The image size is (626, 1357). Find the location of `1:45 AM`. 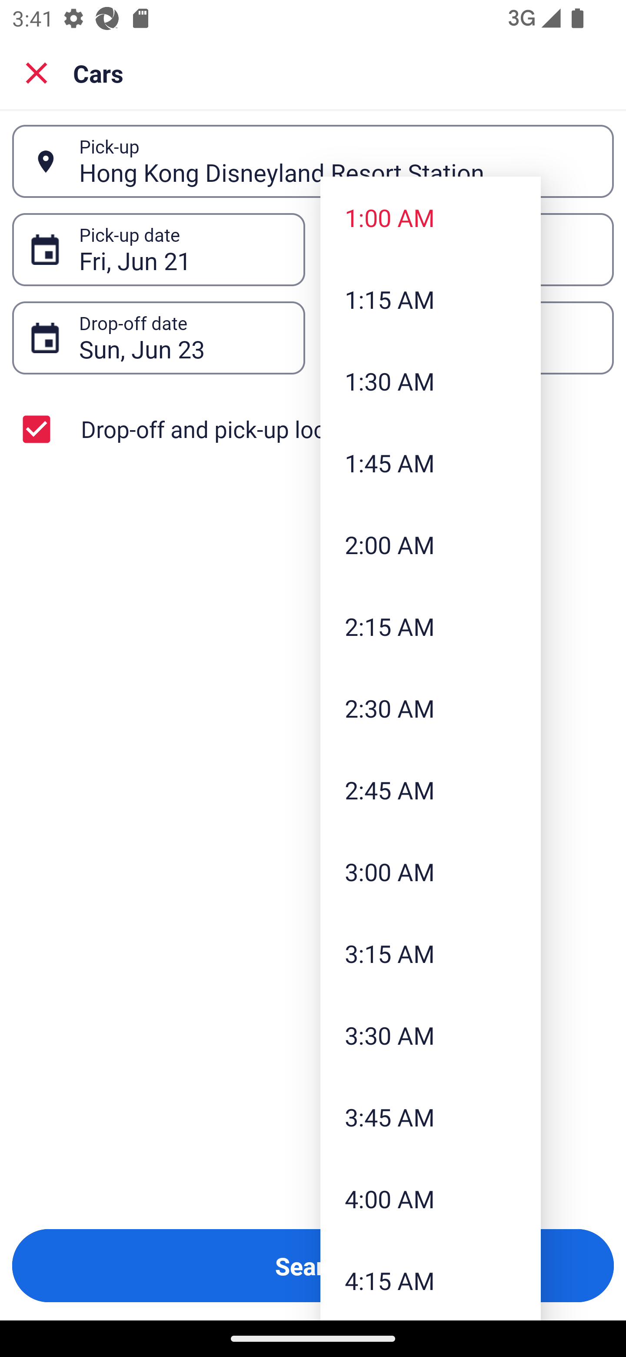

1:45 AM is located at coordinates (430, 463).